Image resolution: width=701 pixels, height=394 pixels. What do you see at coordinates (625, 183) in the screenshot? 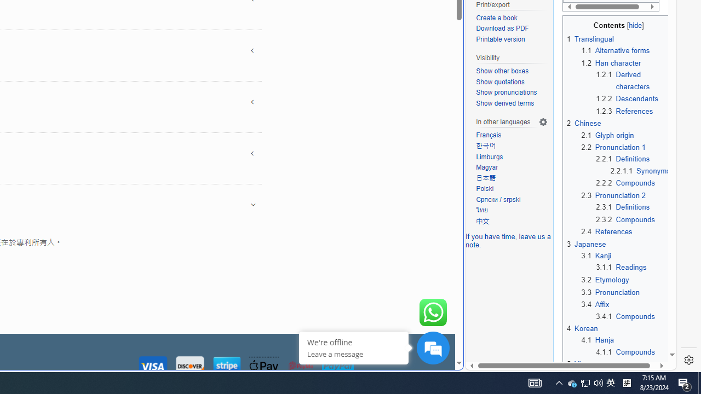
I see `2.2.2 Compounds` at bounding box center [625, 183].